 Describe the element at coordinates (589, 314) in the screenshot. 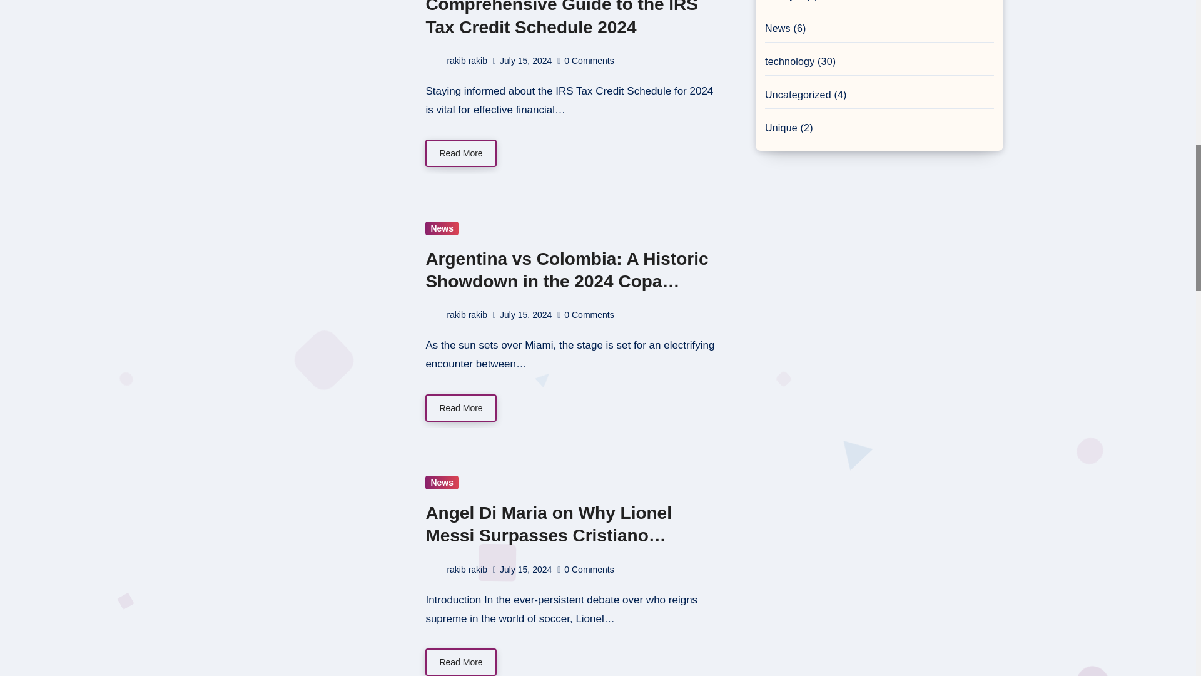

I see `0 Comments` at that location.